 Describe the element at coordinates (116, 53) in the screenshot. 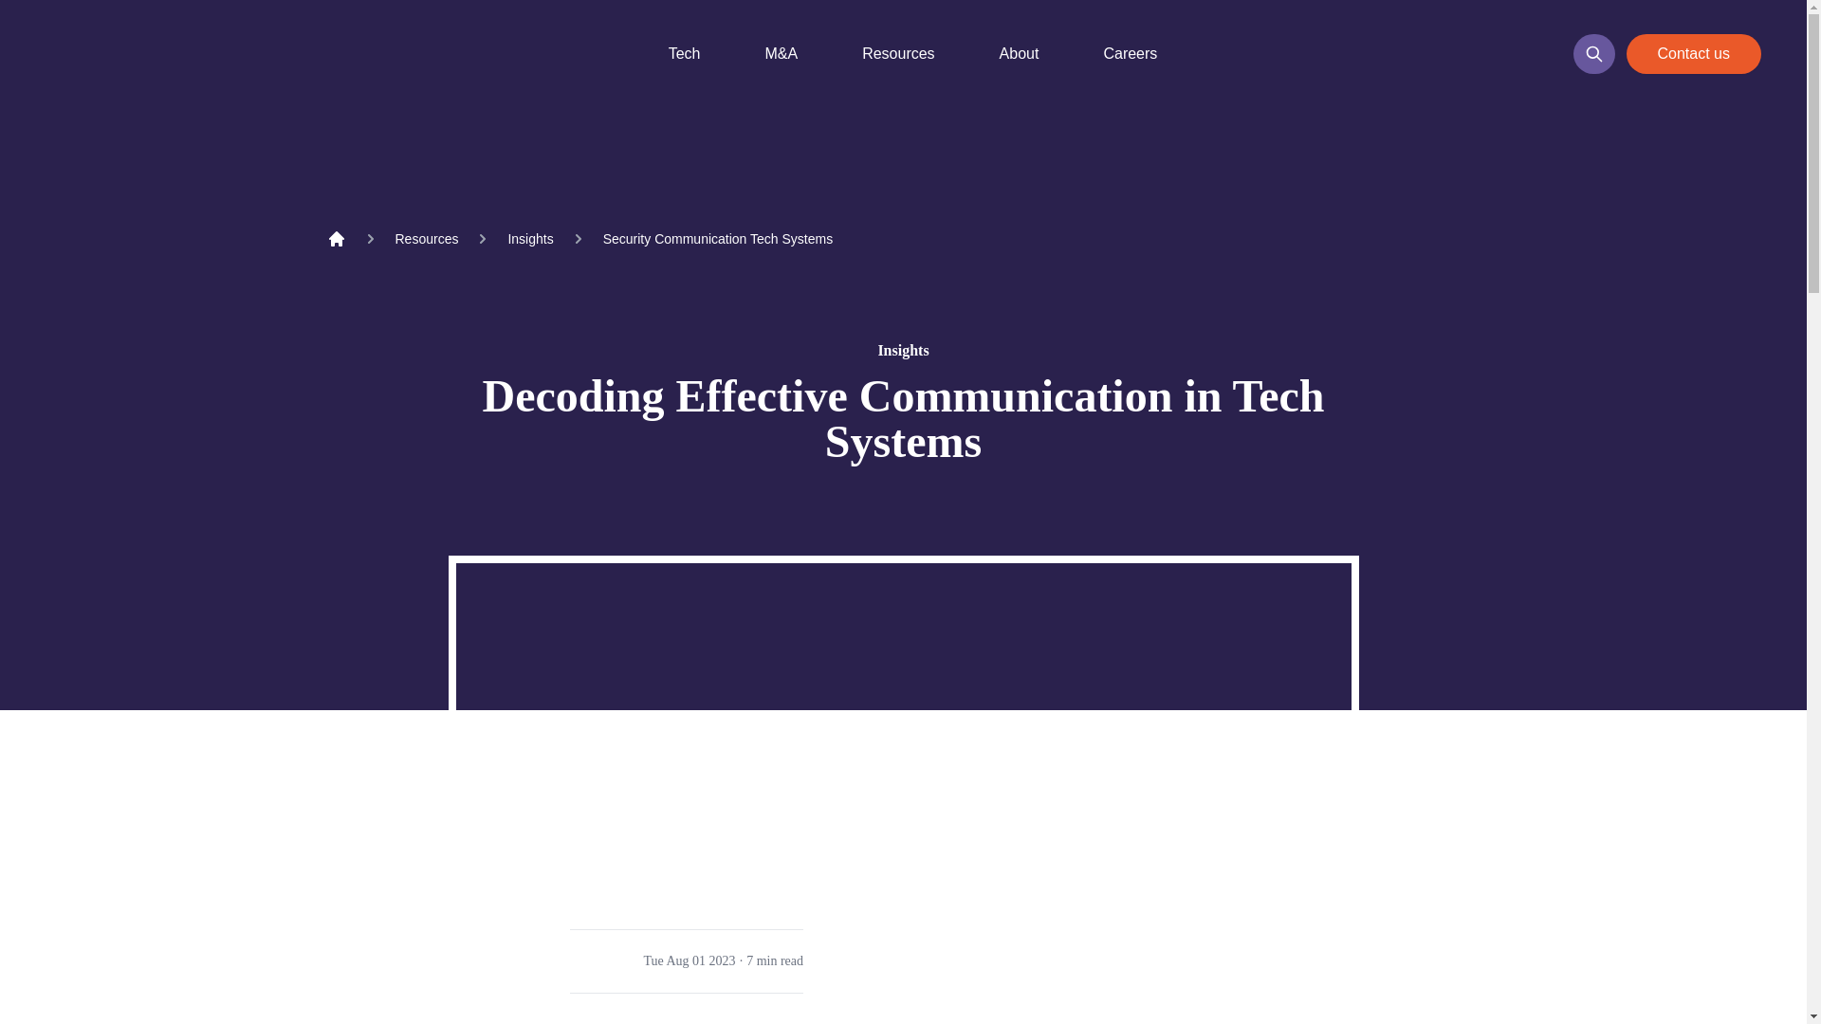

I see `CTO labs` at that location.